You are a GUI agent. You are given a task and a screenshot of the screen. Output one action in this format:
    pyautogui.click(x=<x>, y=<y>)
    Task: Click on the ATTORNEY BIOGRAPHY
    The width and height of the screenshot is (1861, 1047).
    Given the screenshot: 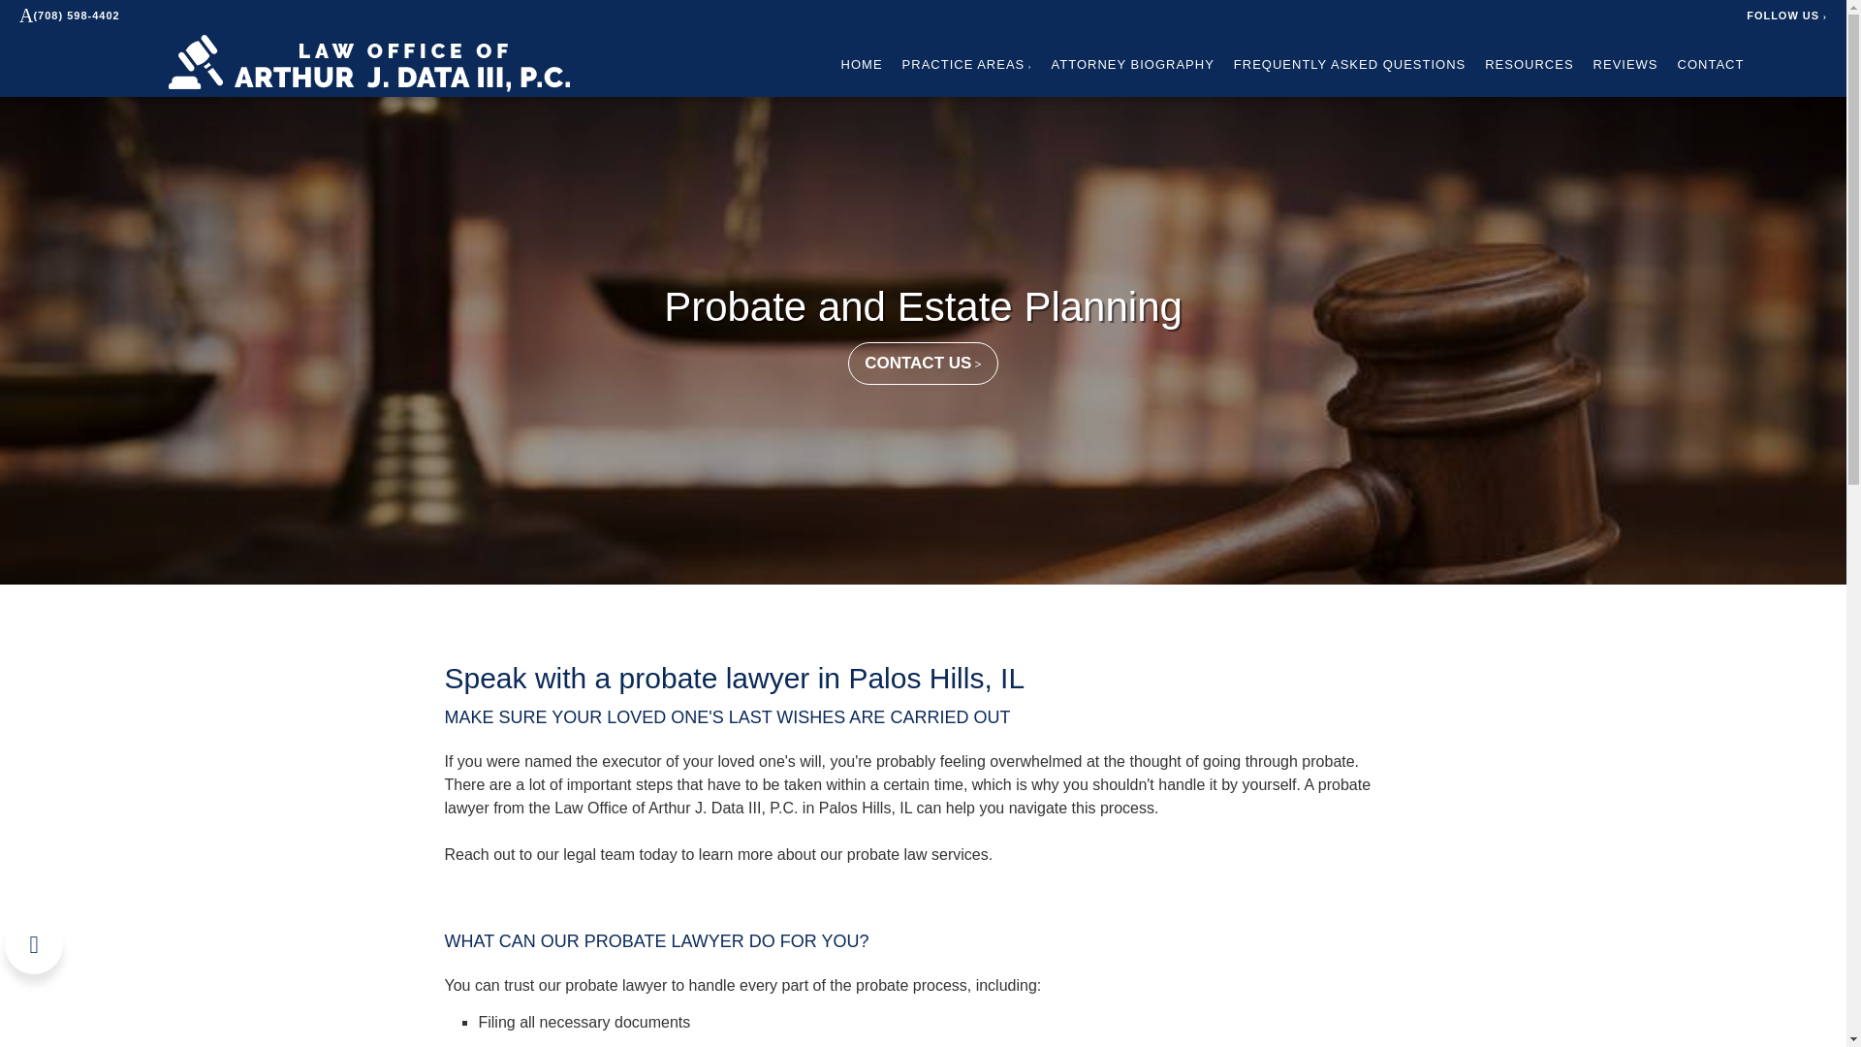 What is the action you would take?
    pyautogui.click(x=1132, y=64)
    